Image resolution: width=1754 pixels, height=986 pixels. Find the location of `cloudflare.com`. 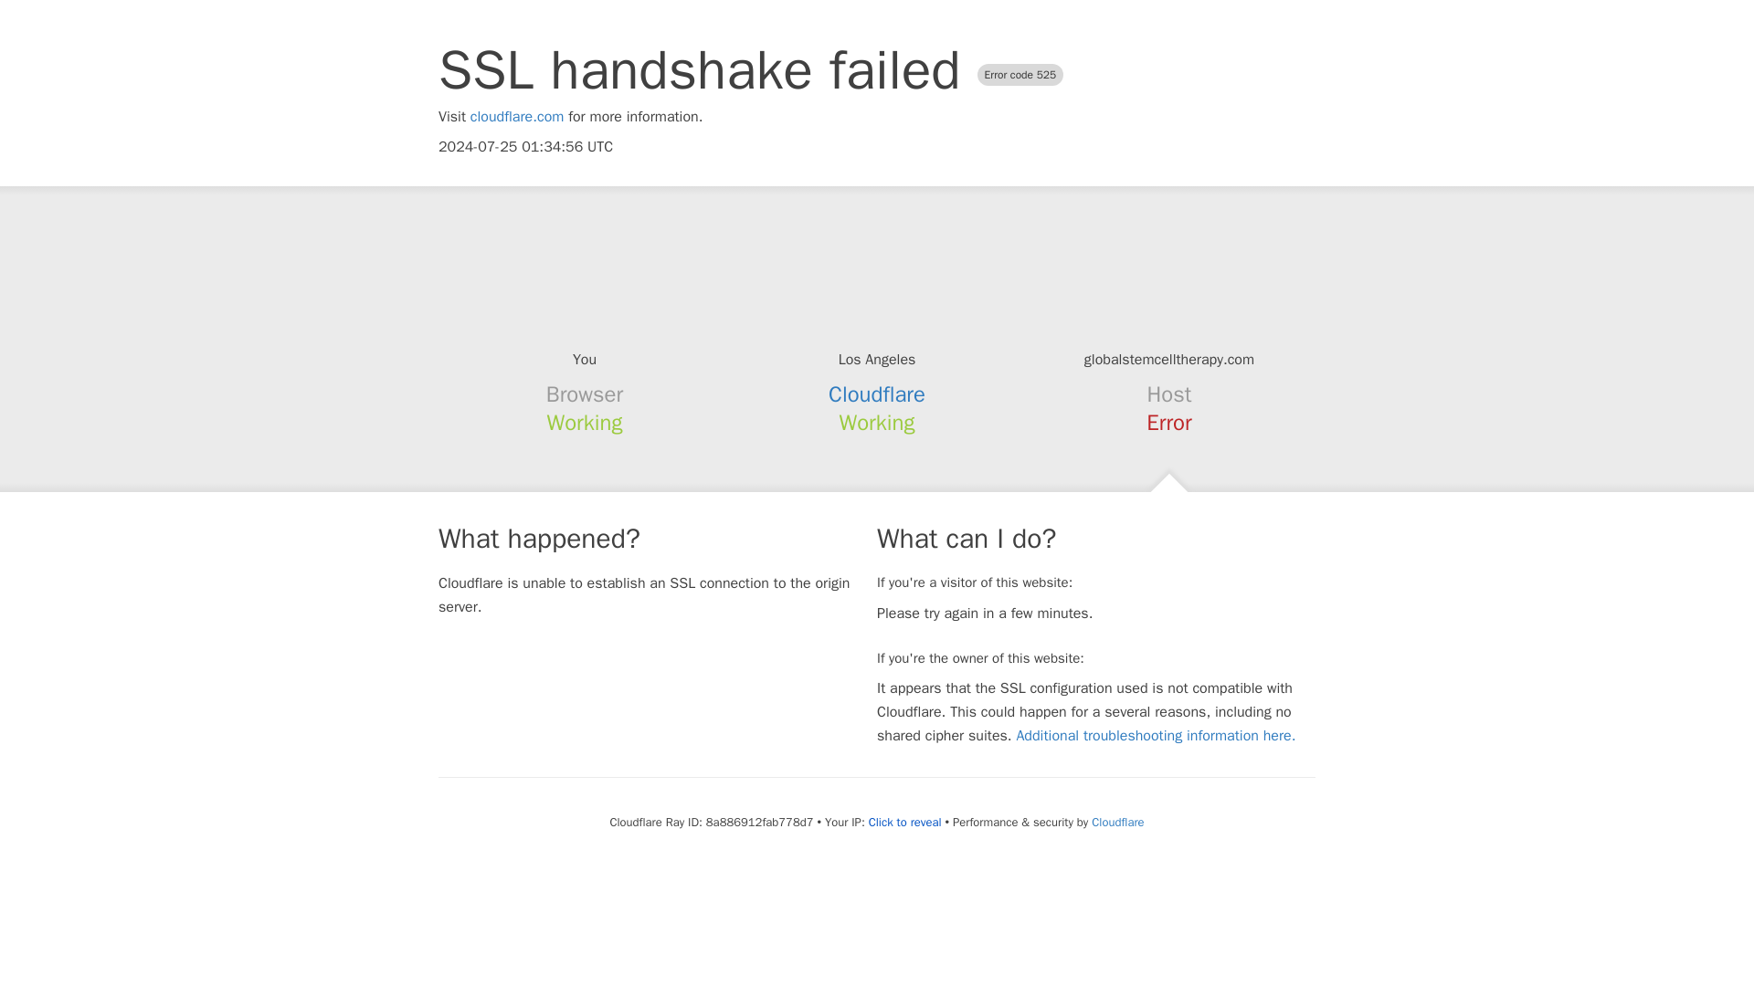

cloudflare.com is located at coordinates (517, 117).